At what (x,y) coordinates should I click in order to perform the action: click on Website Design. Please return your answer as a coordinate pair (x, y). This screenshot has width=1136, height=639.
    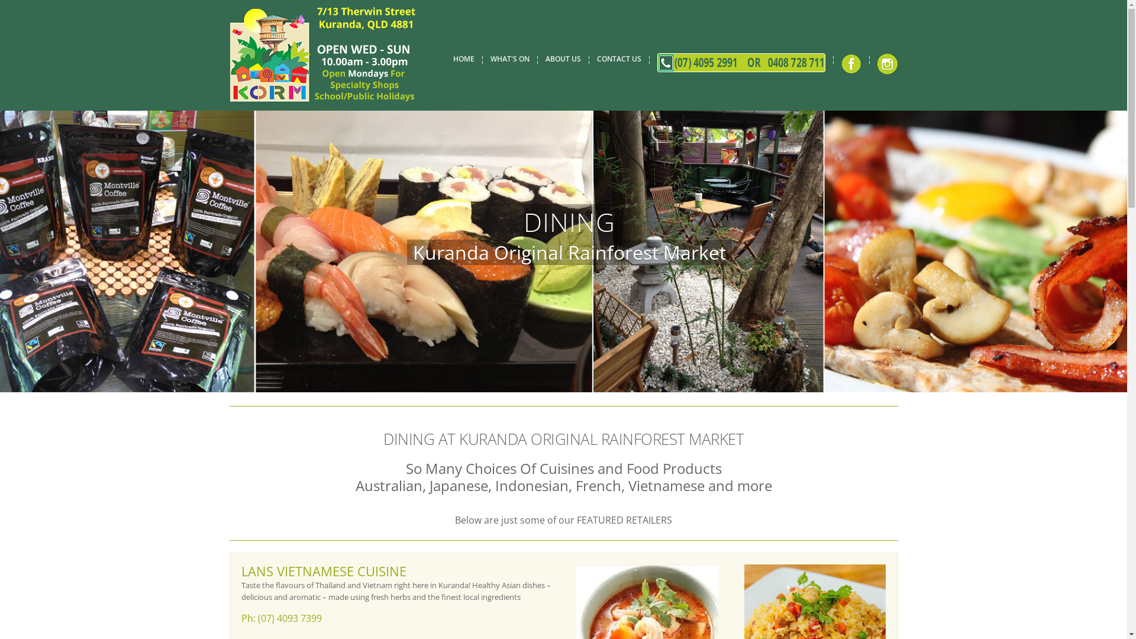
    Looking at the image, I should click on (567, 606).